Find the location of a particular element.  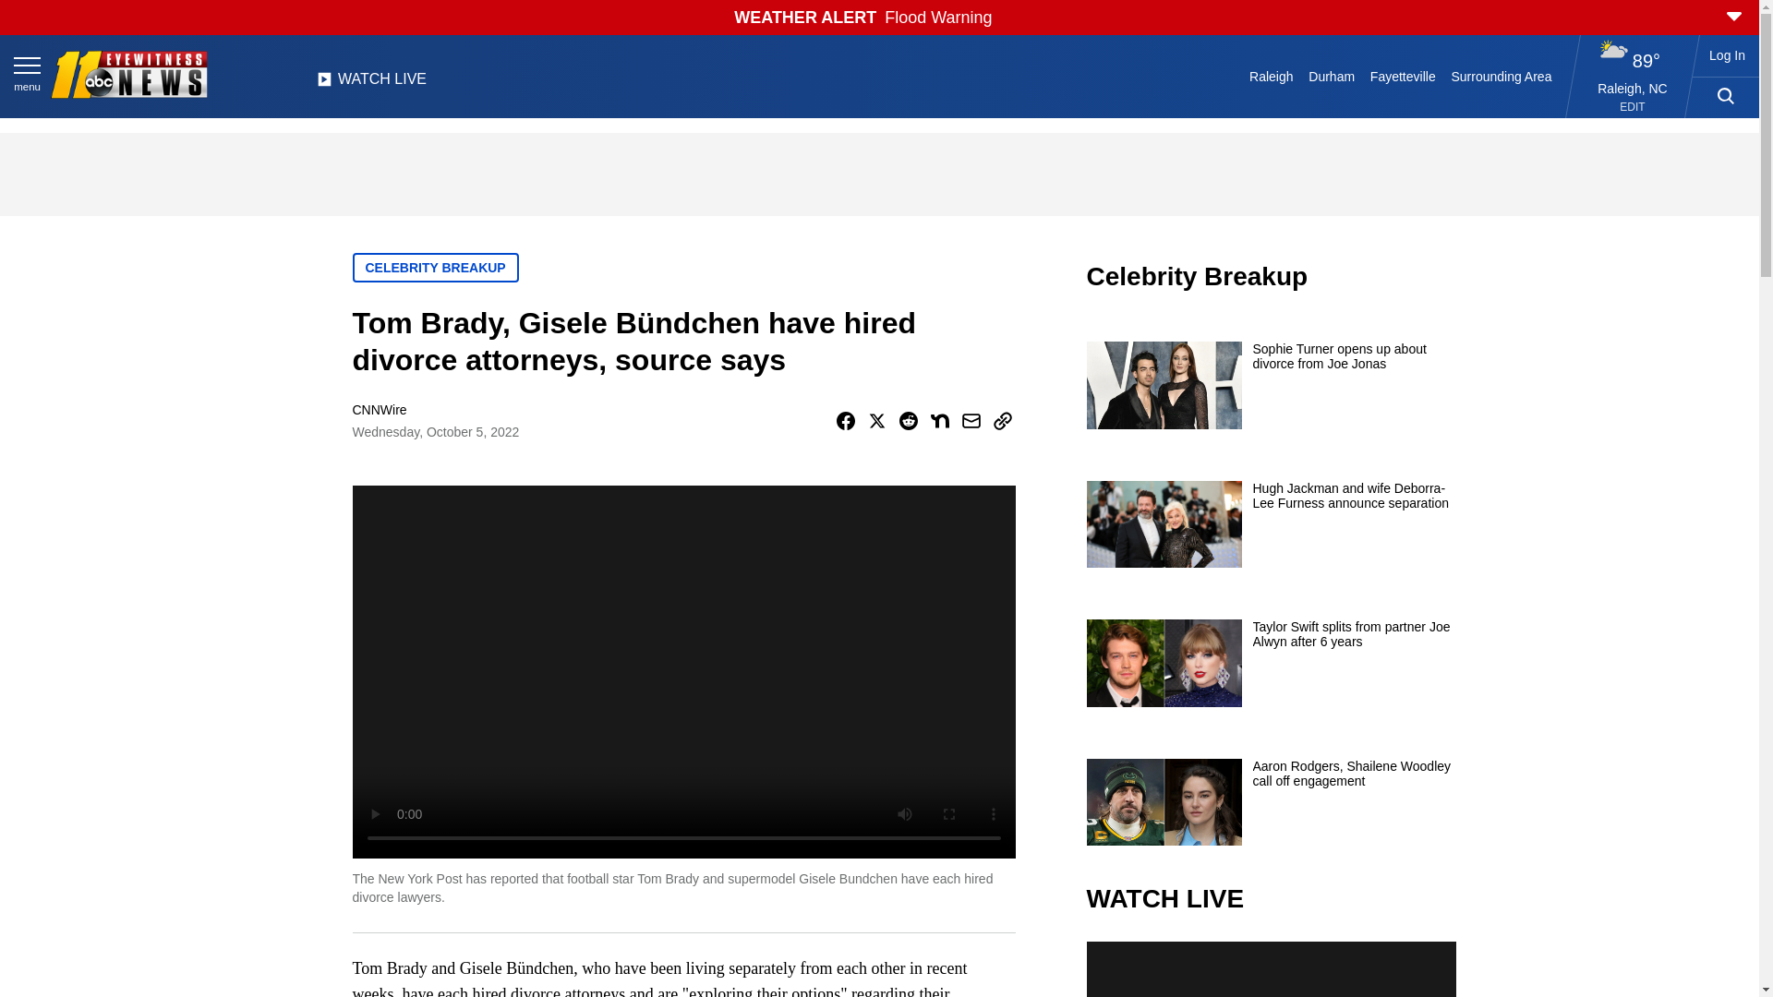

Fayetteville is located at coordinates (1402, 76).